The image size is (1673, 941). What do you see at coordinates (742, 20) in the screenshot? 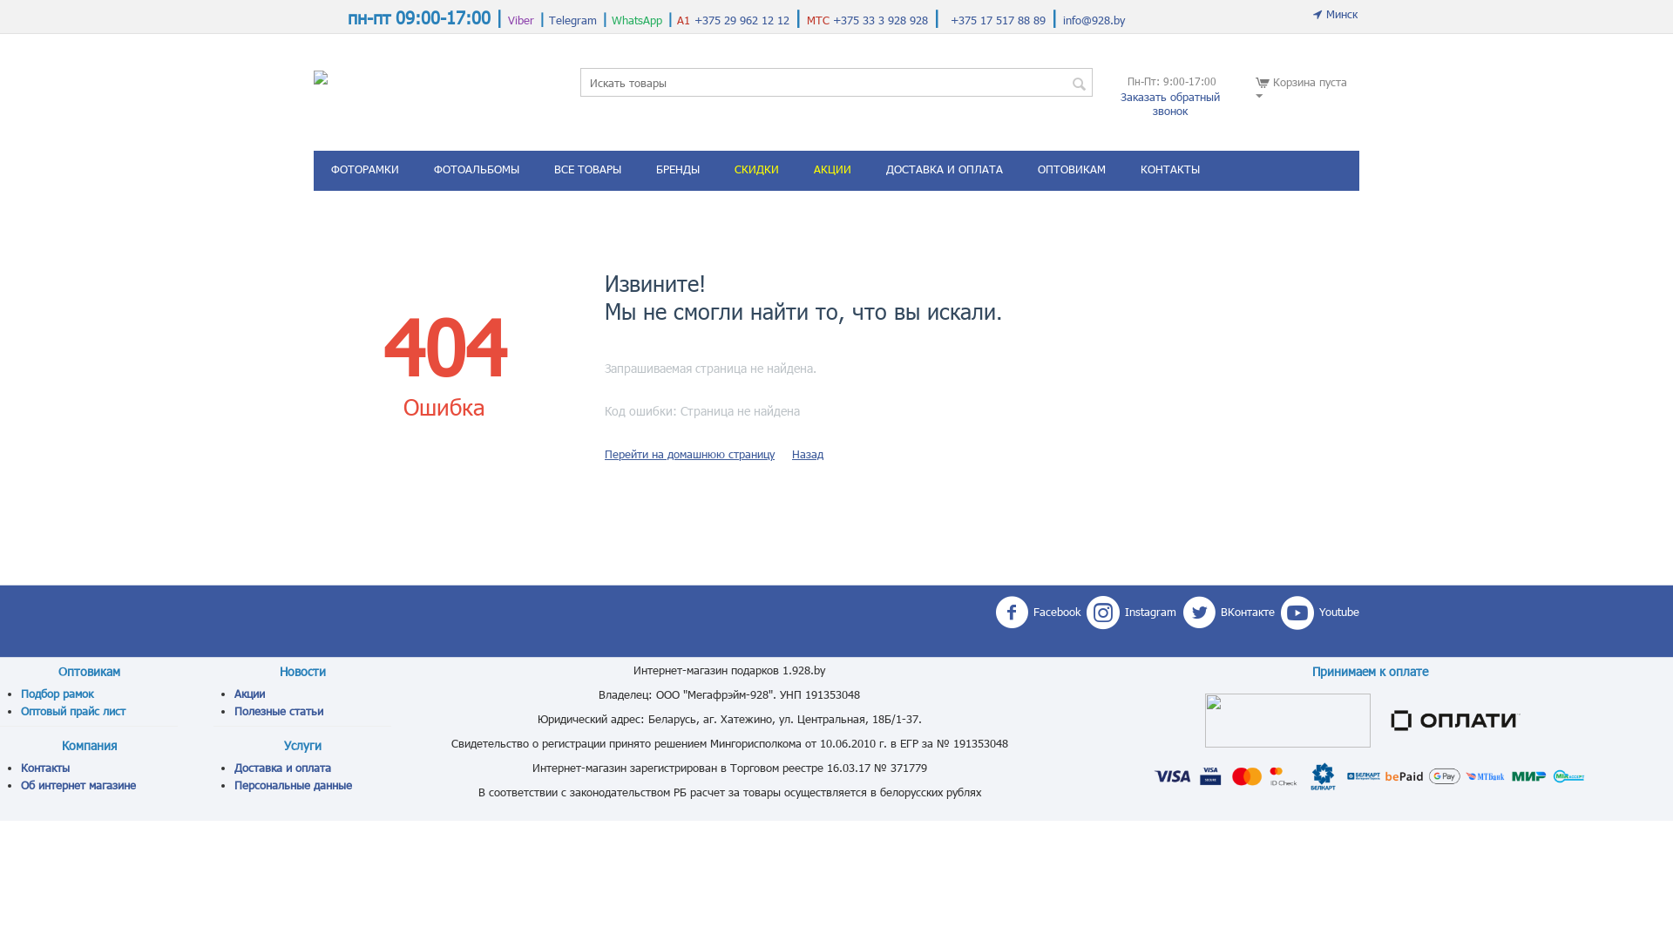
I see `+375 29 962 12 12` at bounding box center [742, 20].